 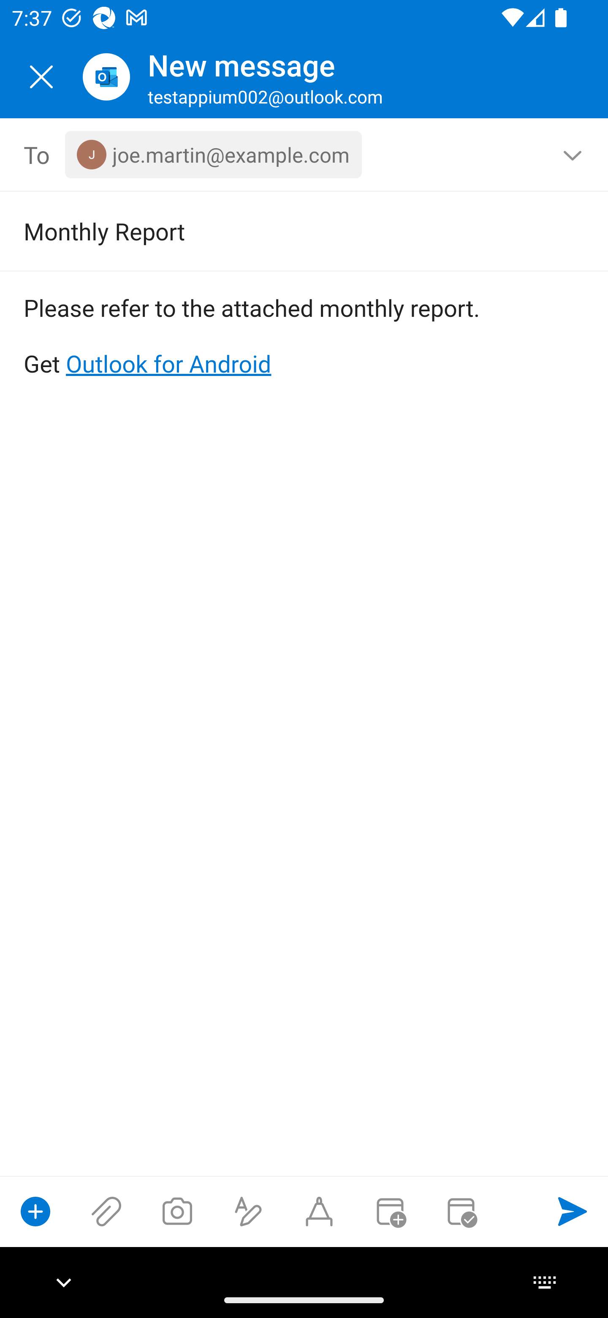 I want to click on Monthly Report, so click(x=280, y=231).